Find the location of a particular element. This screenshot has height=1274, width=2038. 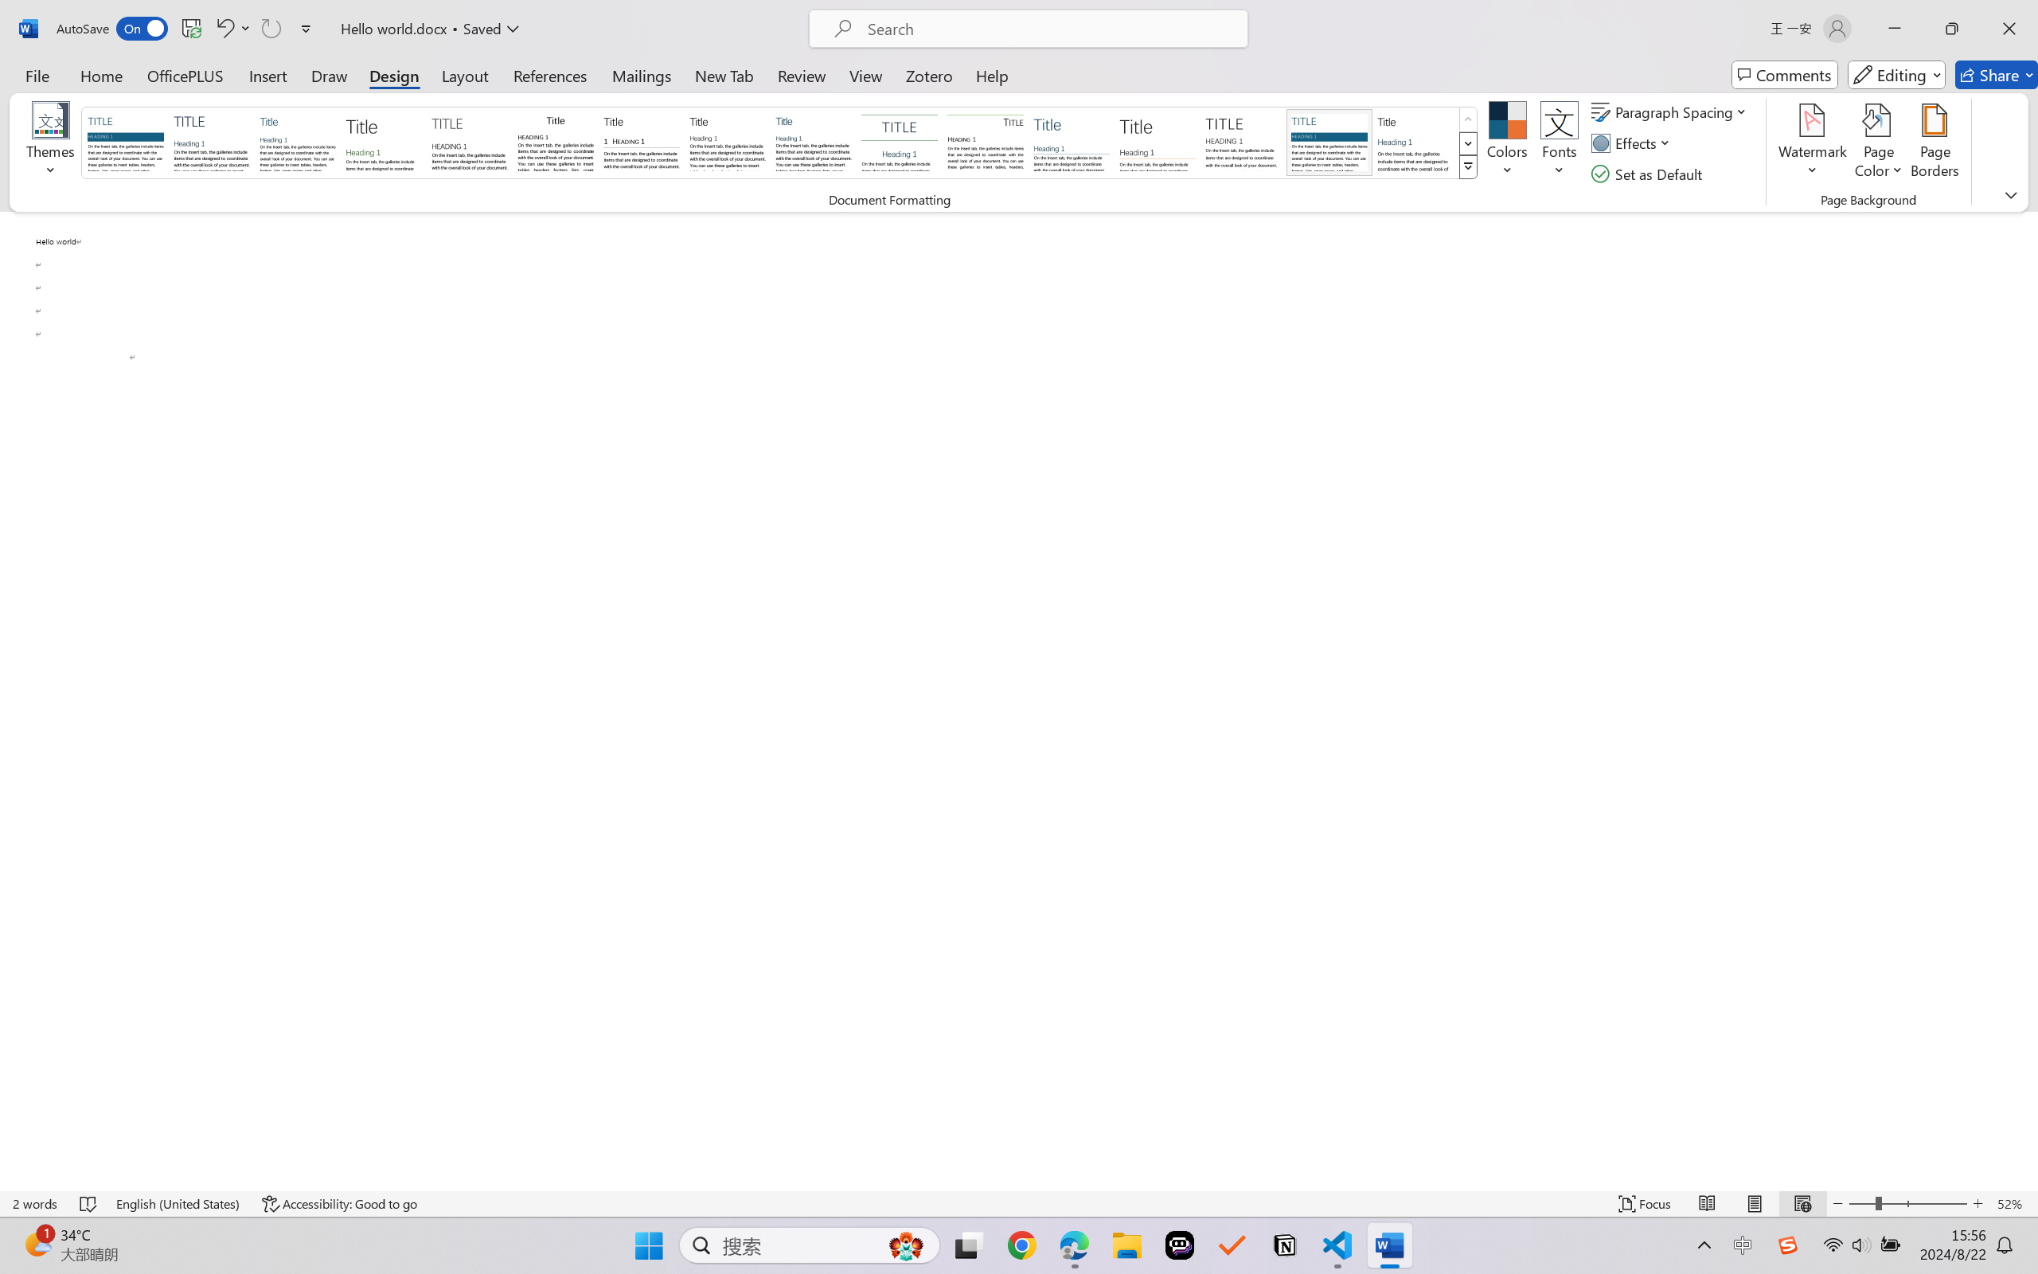

New Tab is located at coordinates (724, 75).